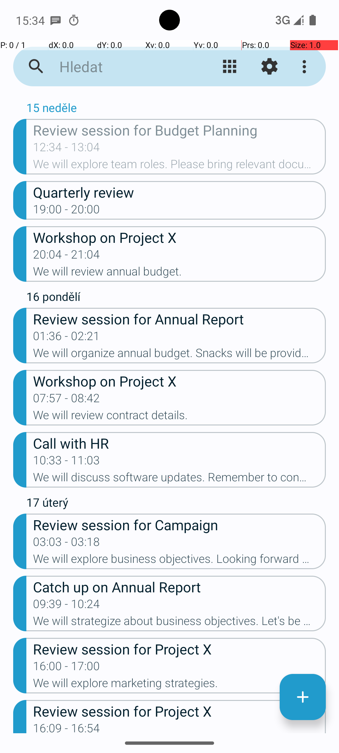  I want to click on 19:00 - 20:00, so click(67, 211).